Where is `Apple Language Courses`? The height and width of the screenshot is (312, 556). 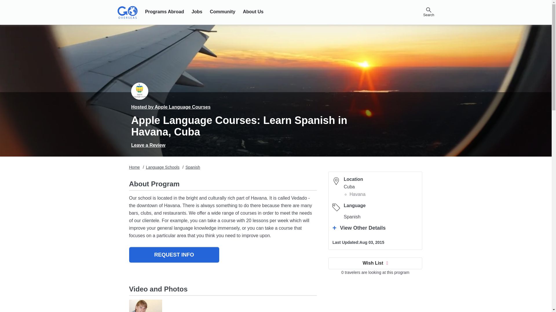
Apple Language Courses is located at coordinates (140, 91).